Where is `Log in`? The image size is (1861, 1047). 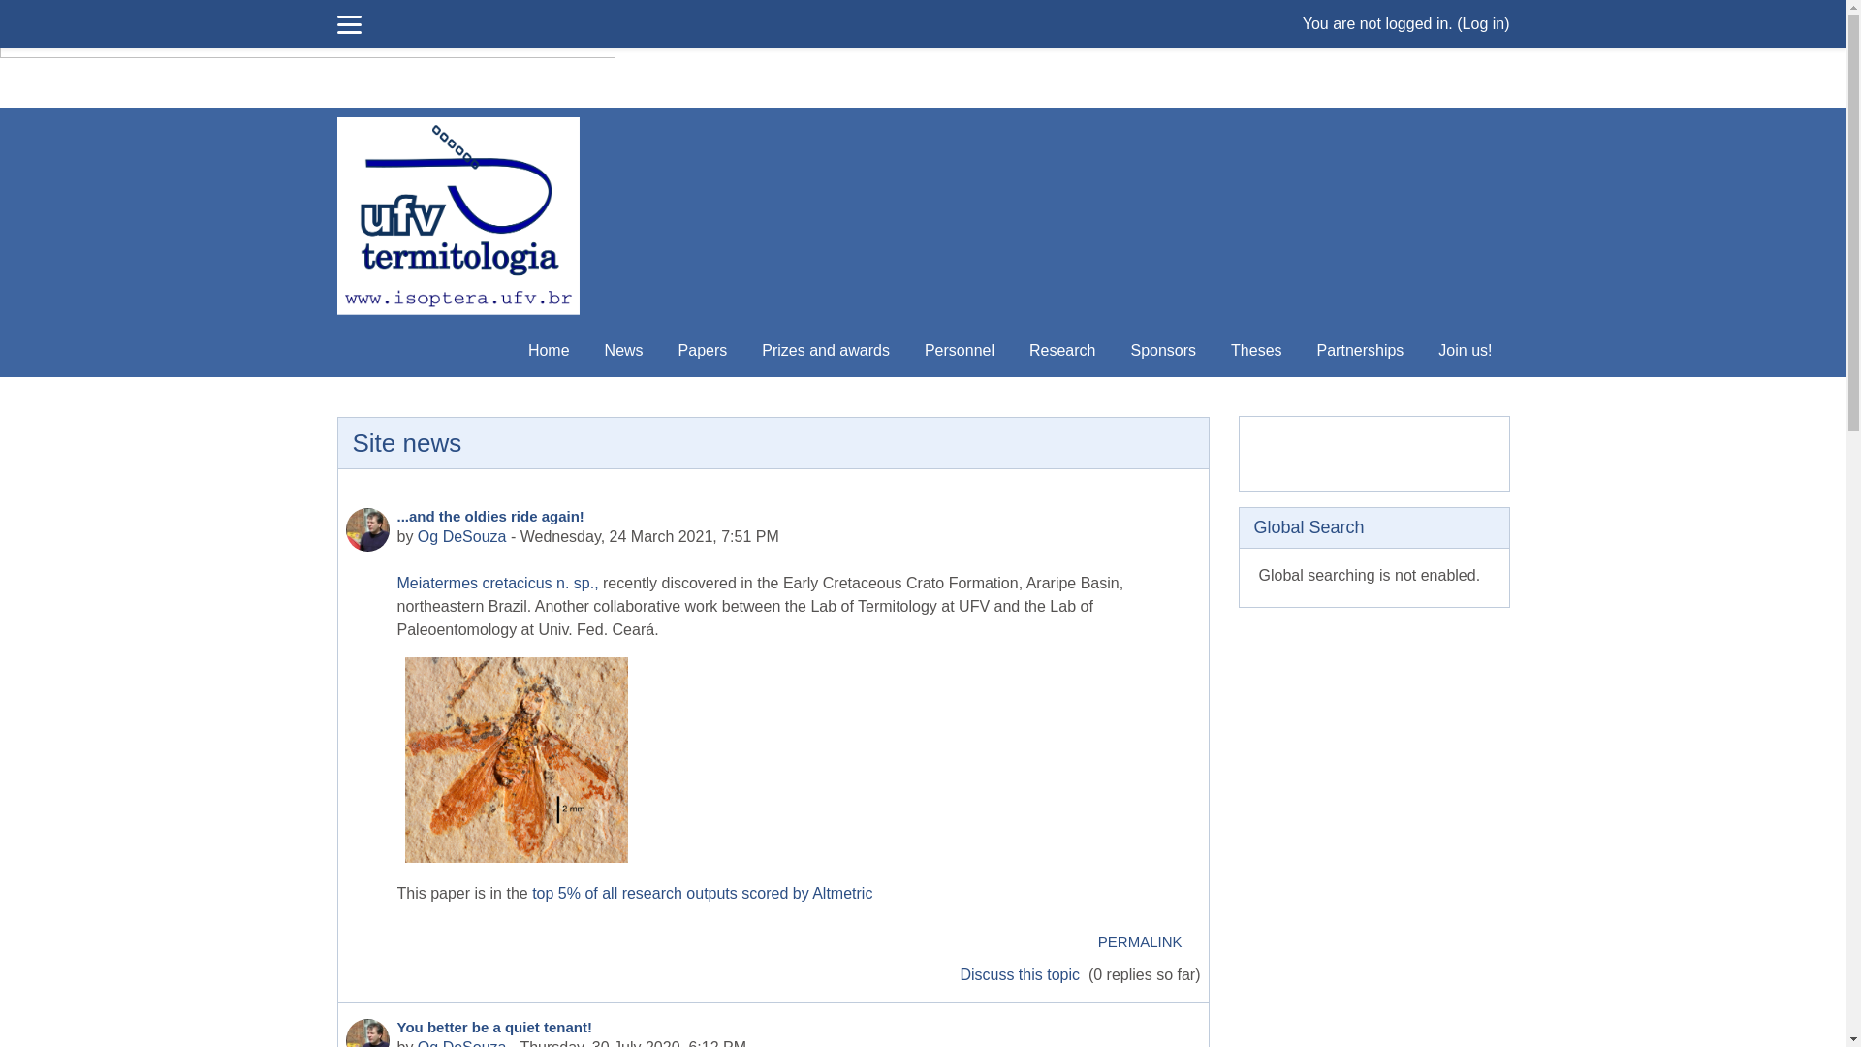
Log in is located at coordinates (1484, 23).